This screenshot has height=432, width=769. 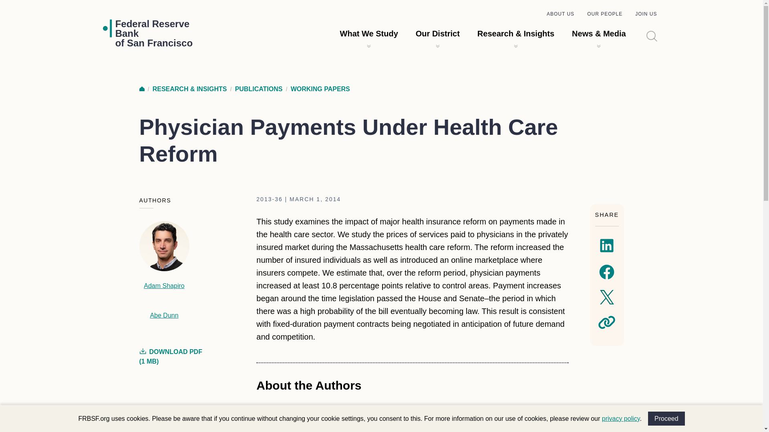 What do you see at coordinates (561, 14) in the screenshot?
I see `OUR PEOPLE` at bounding box center [561, 14].